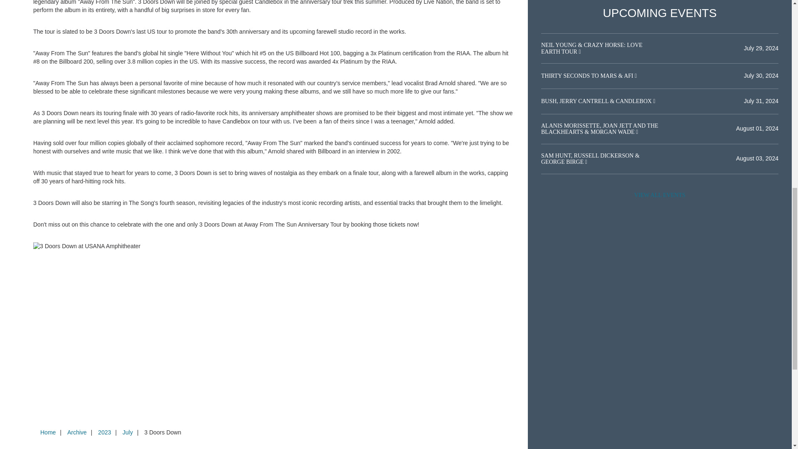  I want to click on 2023, so click(104, 432).